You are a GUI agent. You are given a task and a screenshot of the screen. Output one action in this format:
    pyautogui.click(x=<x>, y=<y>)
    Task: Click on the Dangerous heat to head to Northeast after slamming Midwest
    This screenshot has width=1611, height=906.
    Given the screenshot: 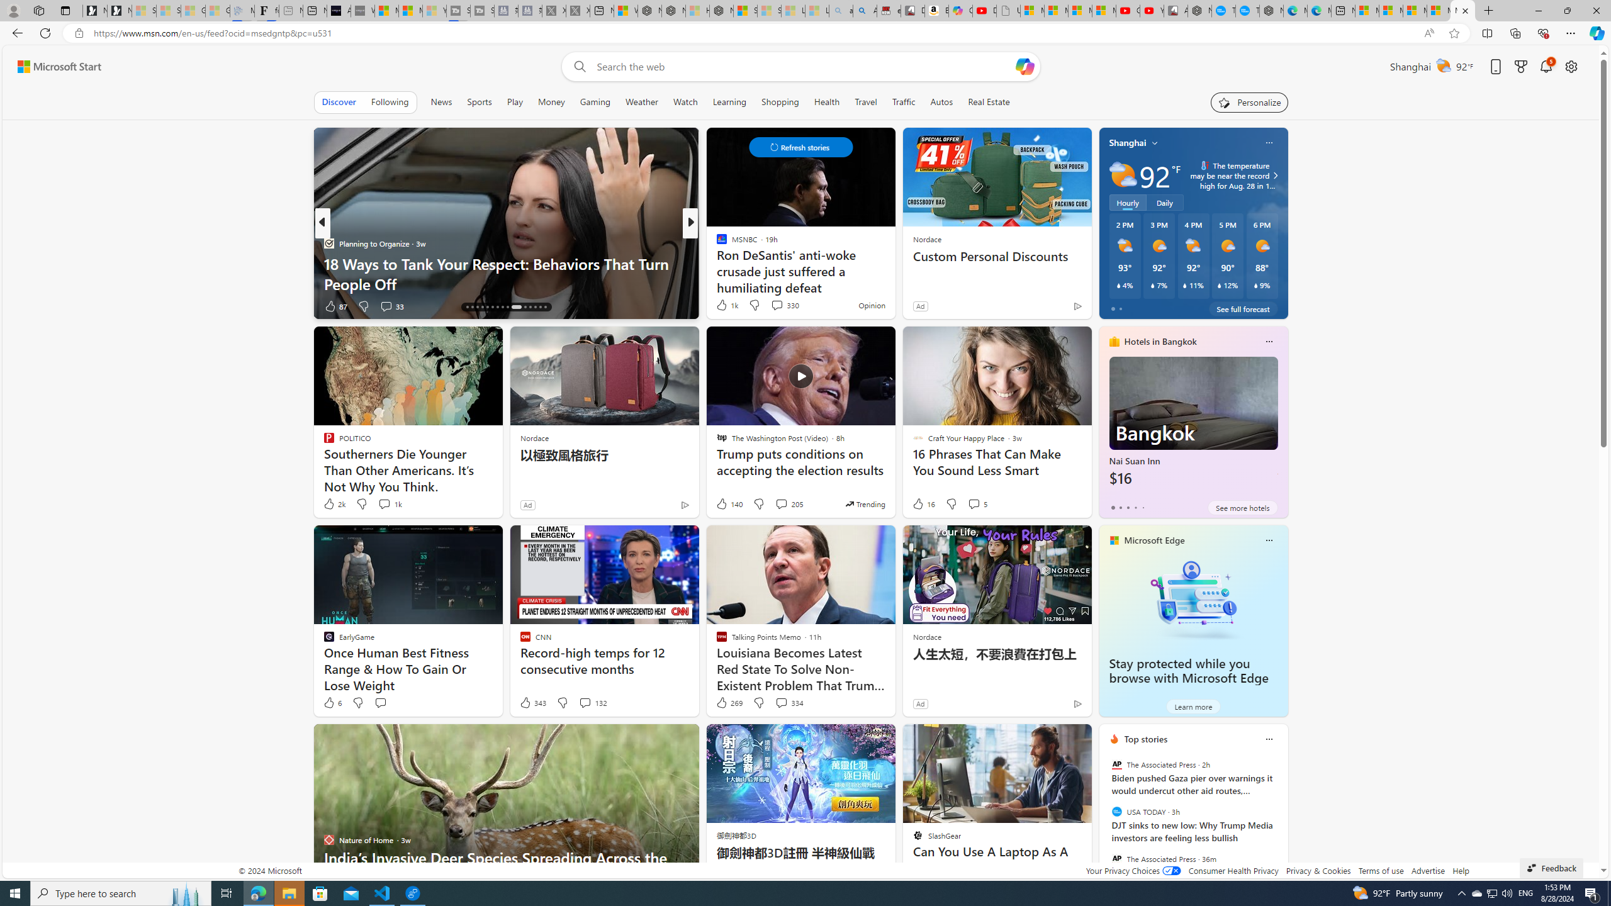 What is the action you would take?
    pyautogui.click(x=893, y=273)
    